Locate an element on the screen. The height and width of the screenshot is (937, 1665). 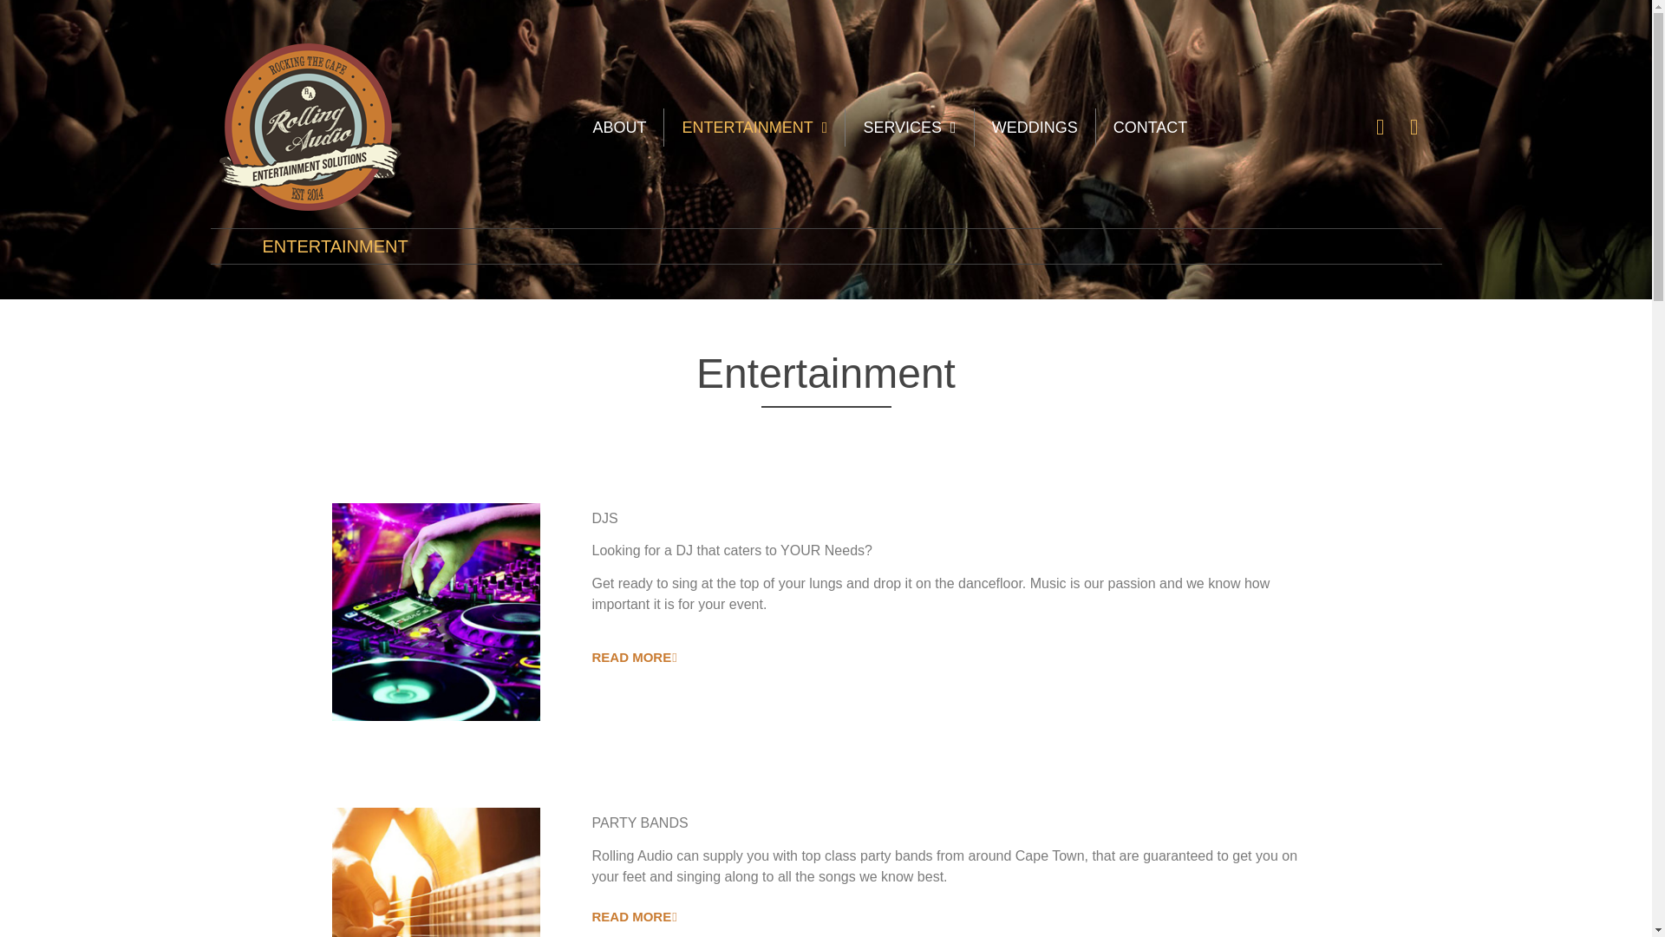
CONTACT is located at coordinates (1150, 127).